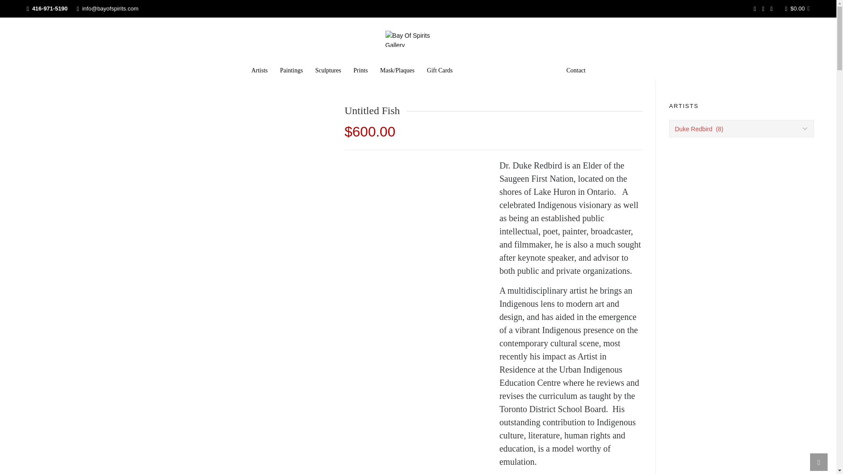 The image size is (843, 474). What do you see at coordinates (440, 70) in the screenshot?
I see `Gift Cards` at bounding box center [440, 70].